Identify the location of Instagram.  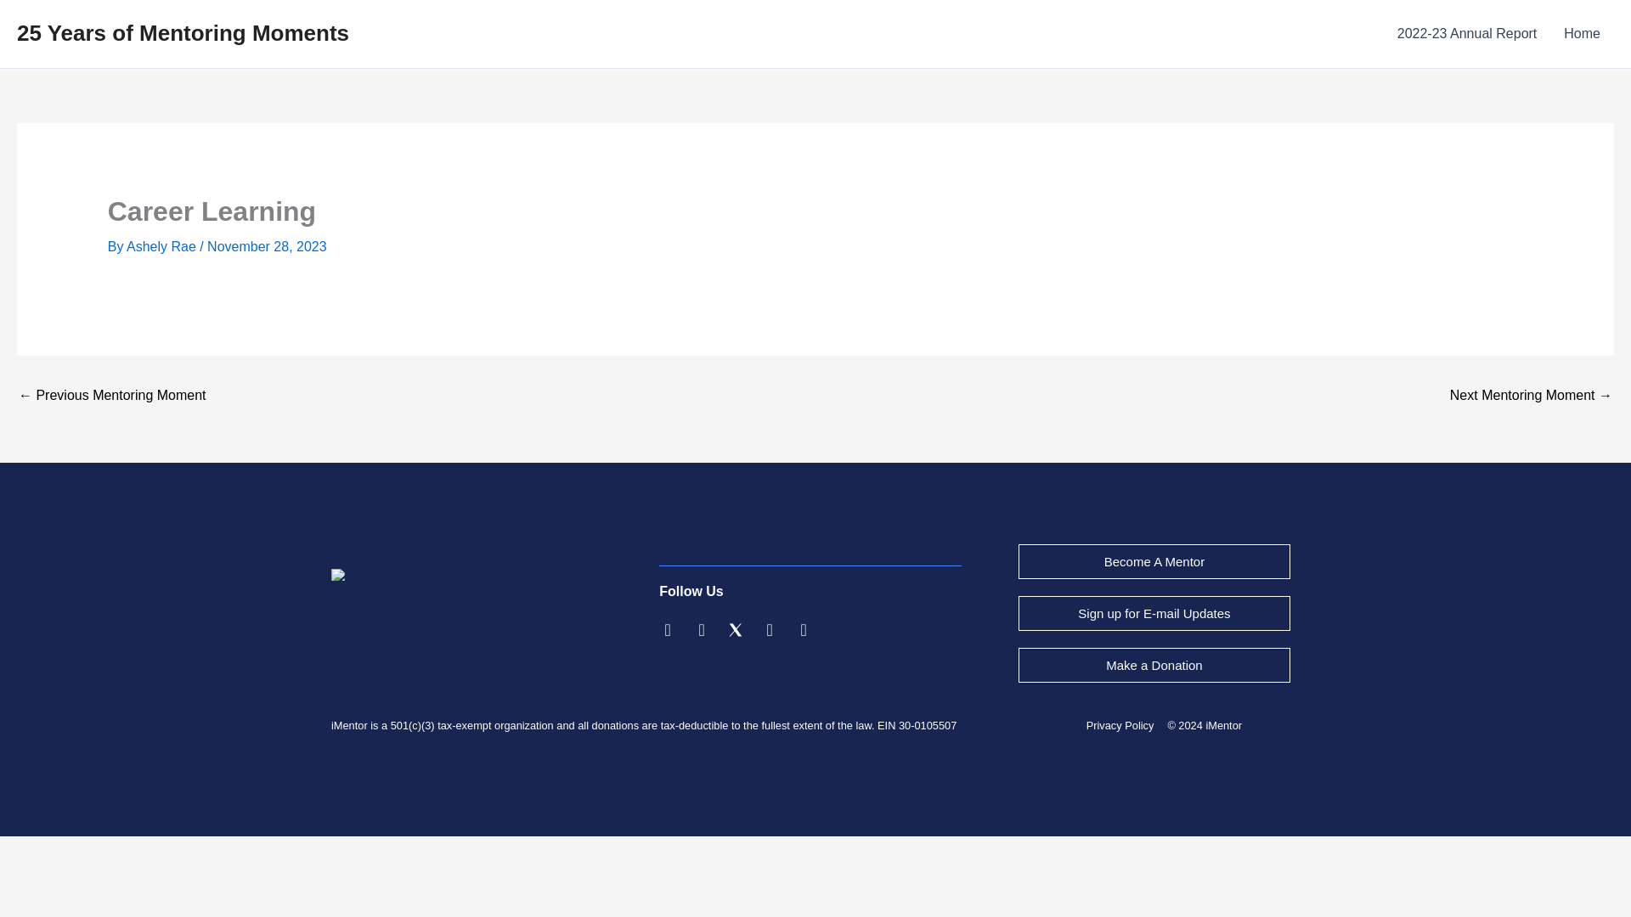
(770, 630).